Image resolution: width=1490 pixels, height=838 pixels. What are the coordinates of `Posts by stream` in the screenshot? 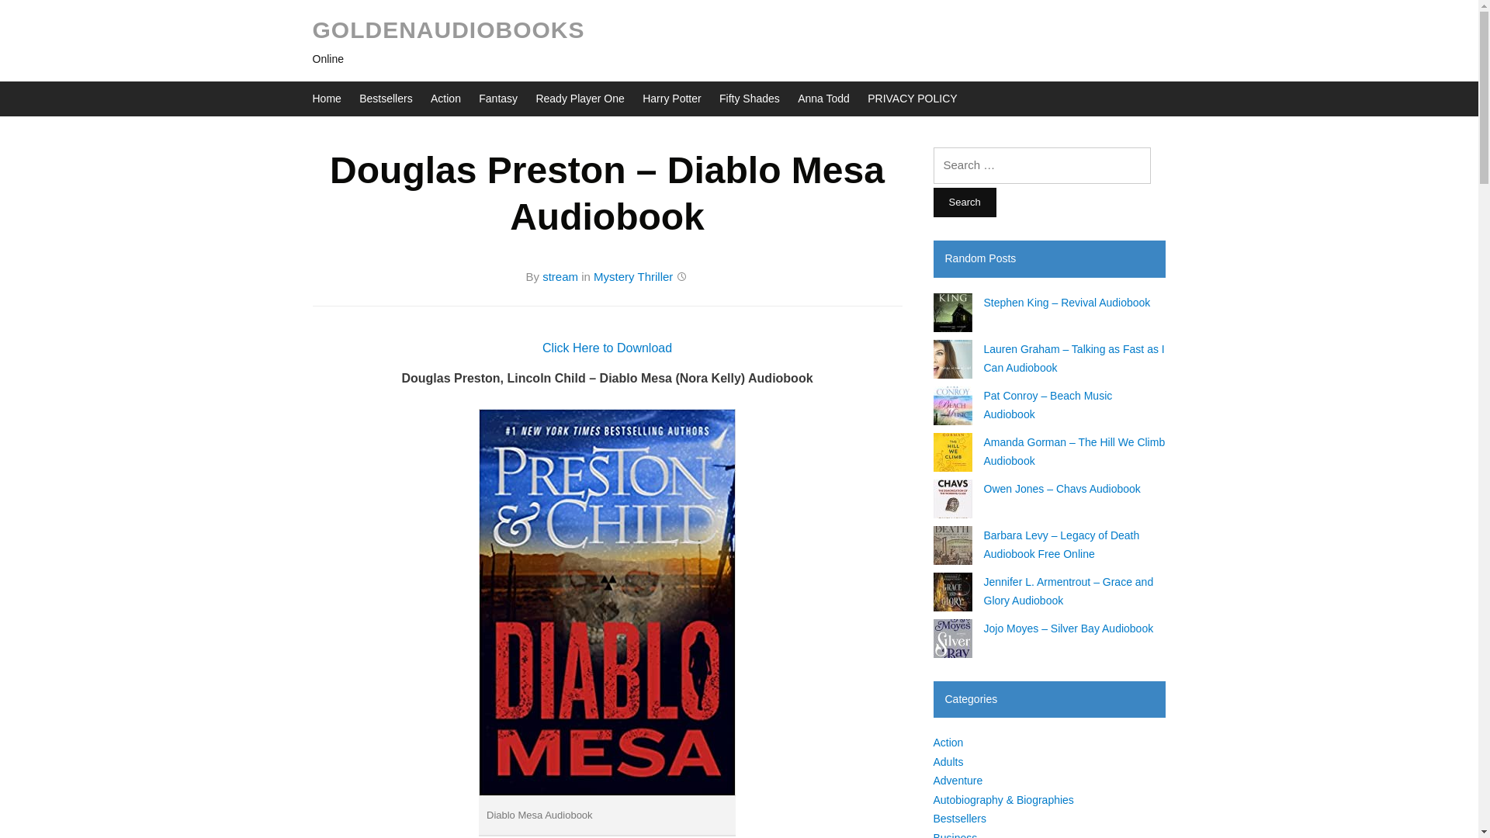 It's located at (560, 276).